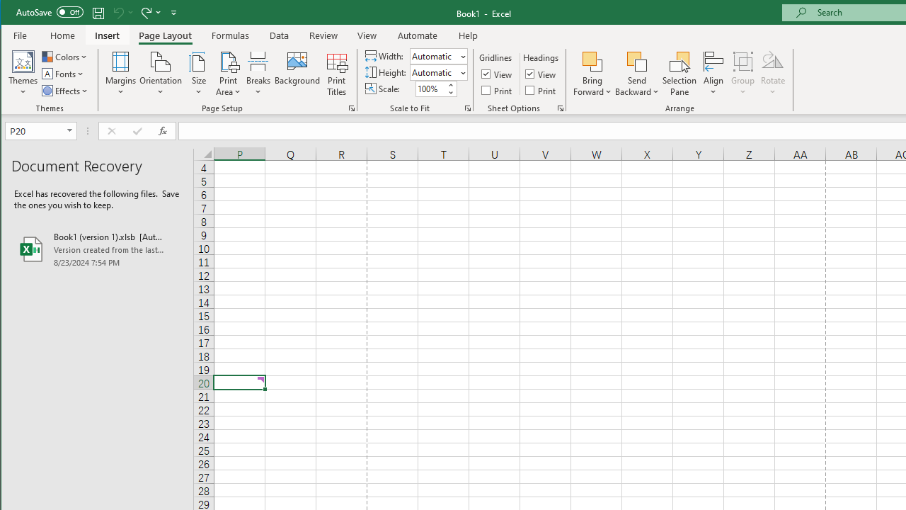 This screenshot has width=906, height=510. Describe the element at coordinates (66, 57) in the screenshot. I see `Colors` at that location.